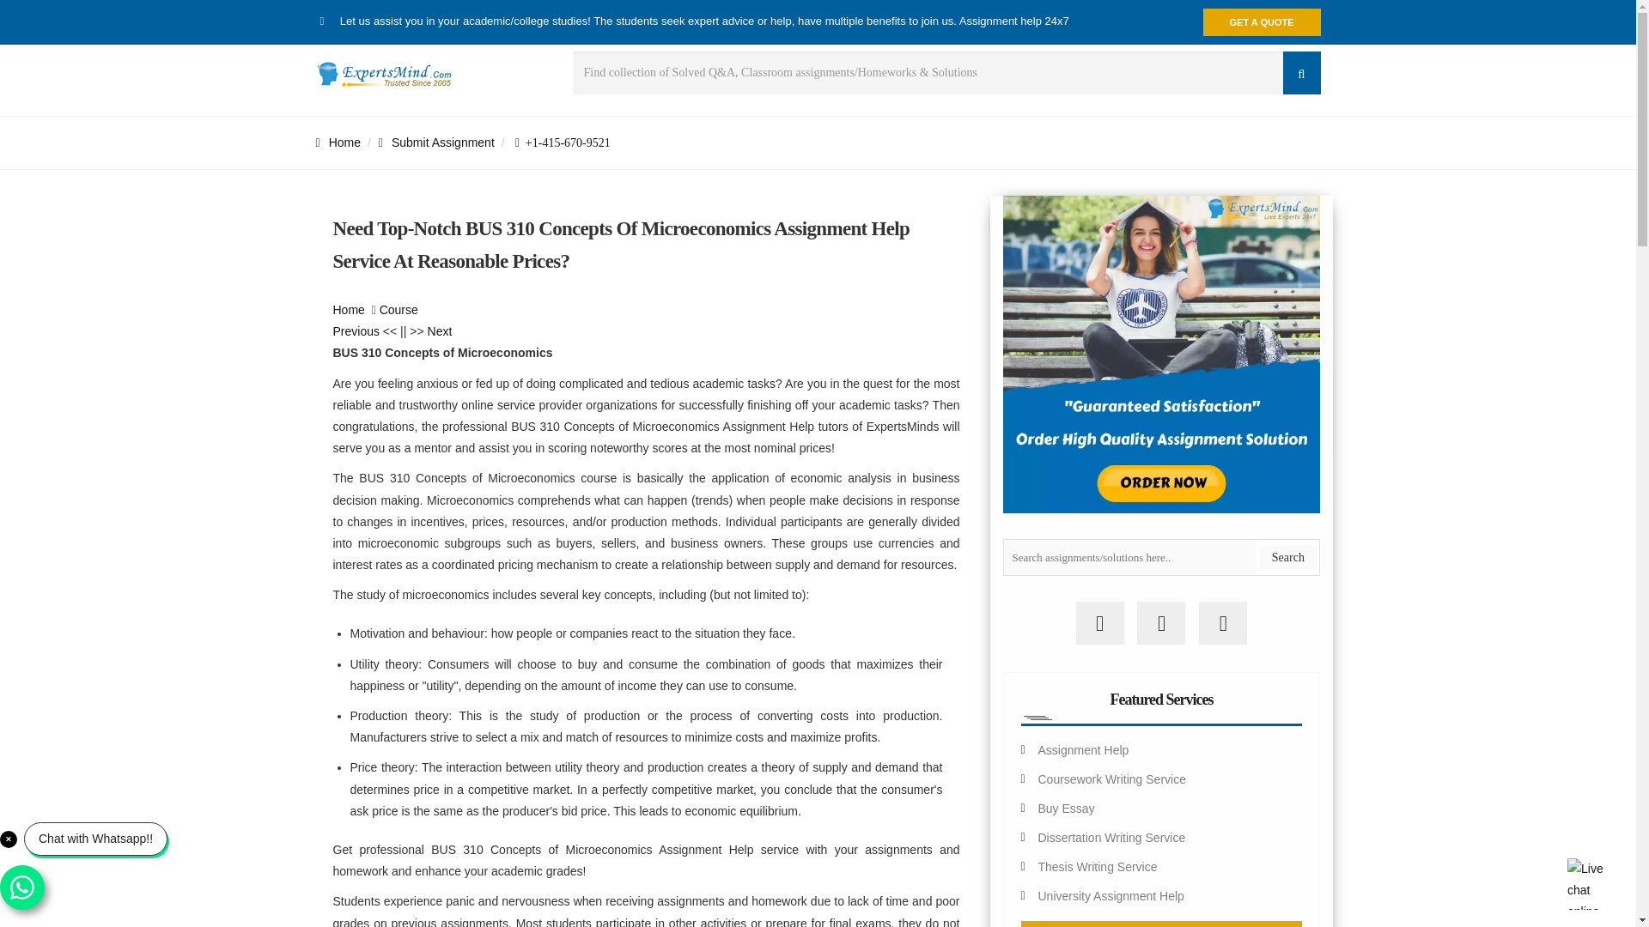 The height and width of the screenshot is (927, 1649). Describe the element at coordinates (1065, 809) in the screenshot. I see `Buy Essay` at that location.